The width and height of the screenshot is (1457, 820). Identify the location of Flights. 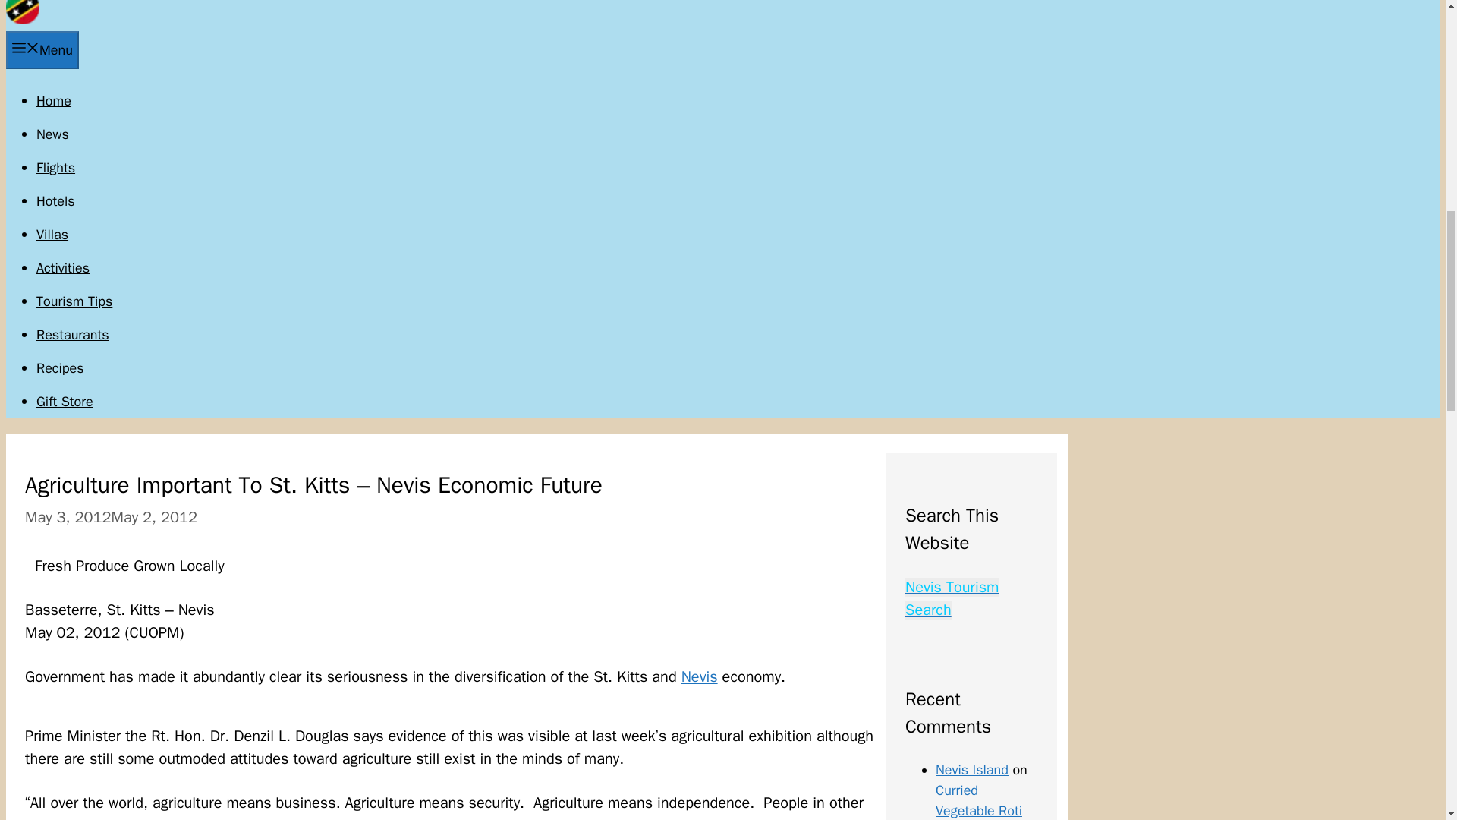
(56, 167).